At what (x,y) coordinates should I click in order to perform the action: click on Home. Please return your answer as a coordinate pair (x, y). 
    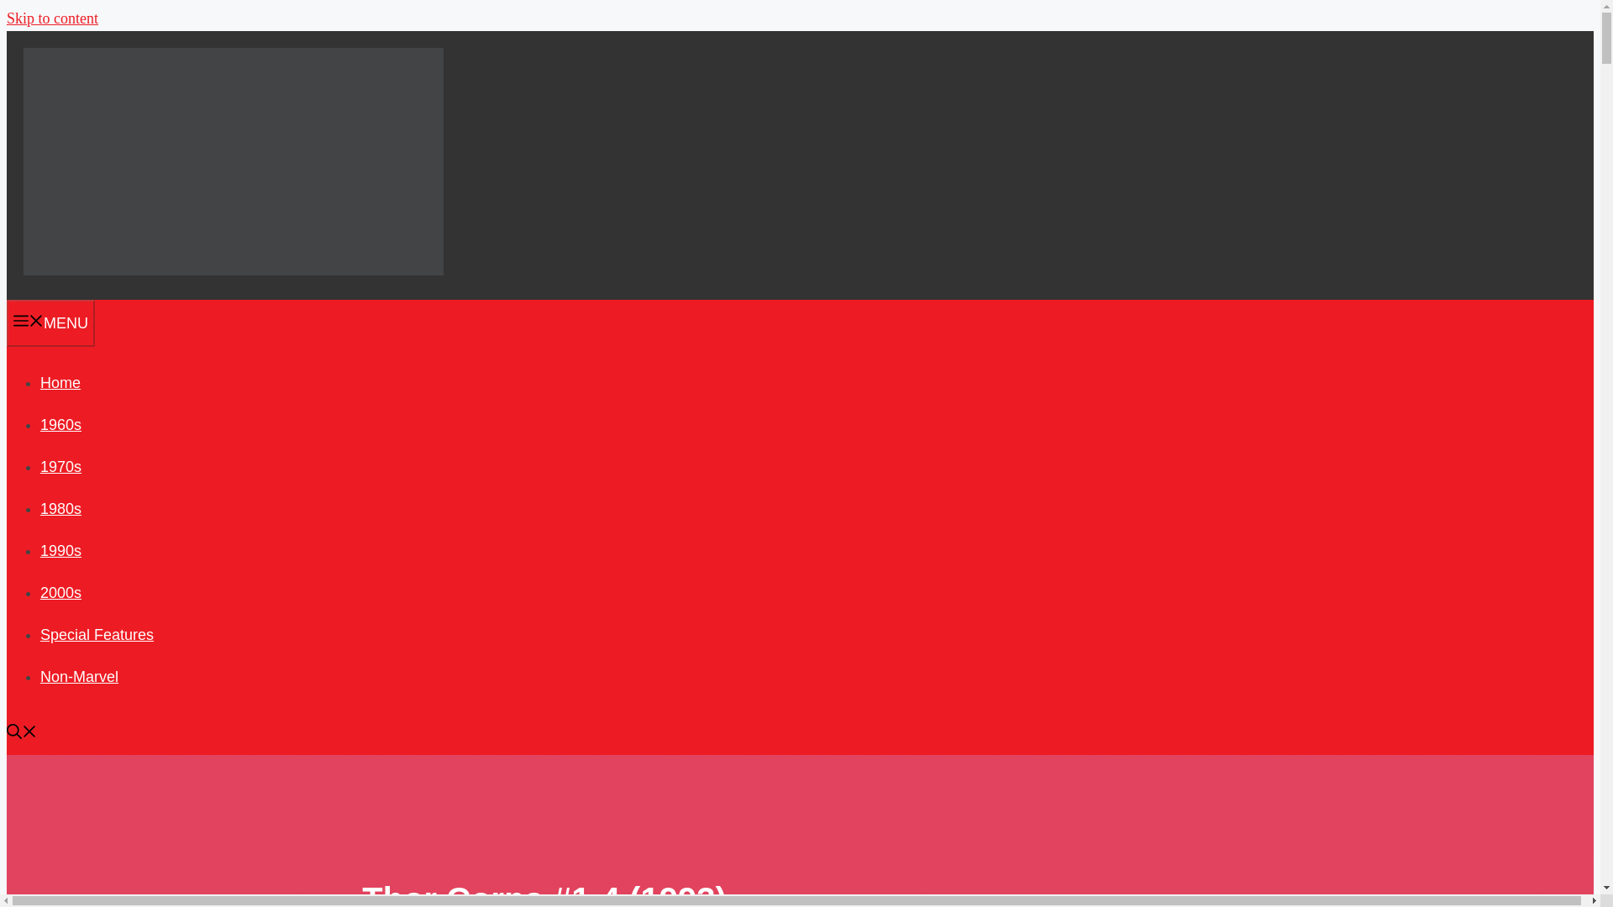
    Looking at the image, I should click on (60, 383).